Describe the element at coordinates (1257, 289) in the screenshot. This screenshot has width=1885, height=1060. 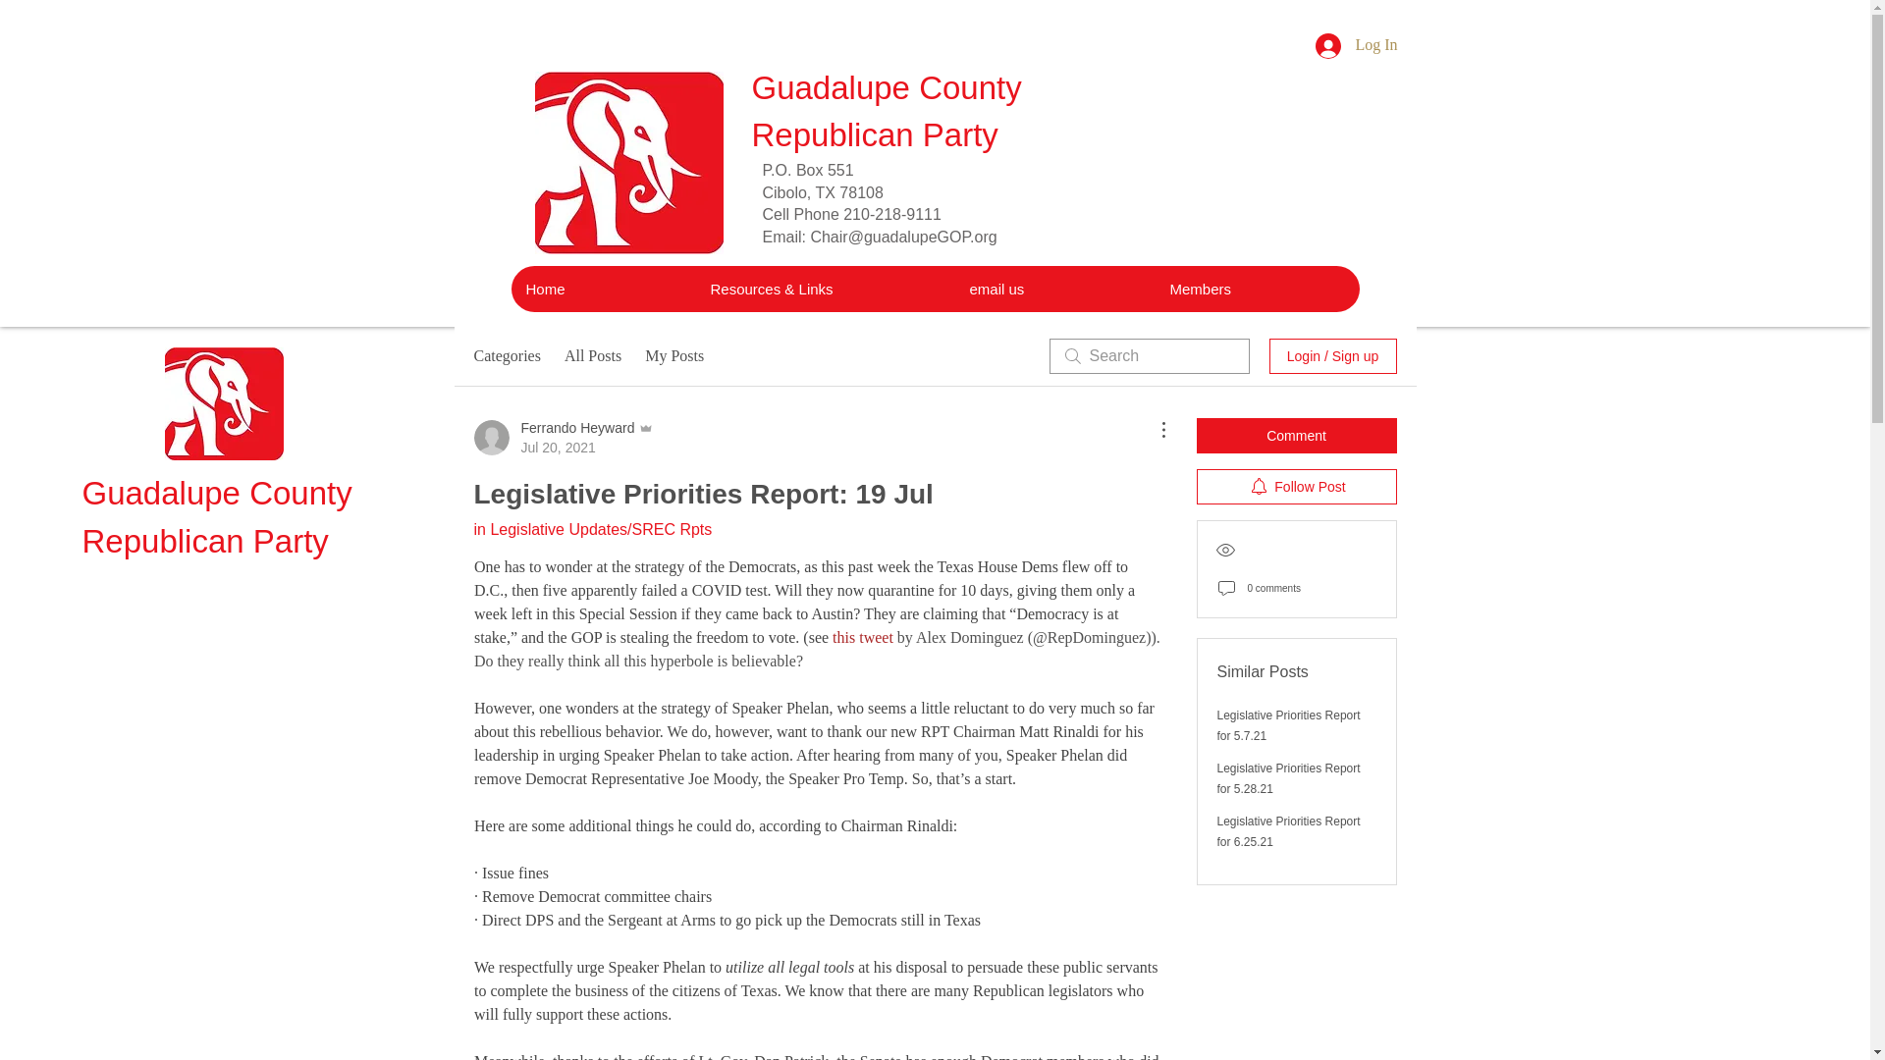
I see `email us` at that location.